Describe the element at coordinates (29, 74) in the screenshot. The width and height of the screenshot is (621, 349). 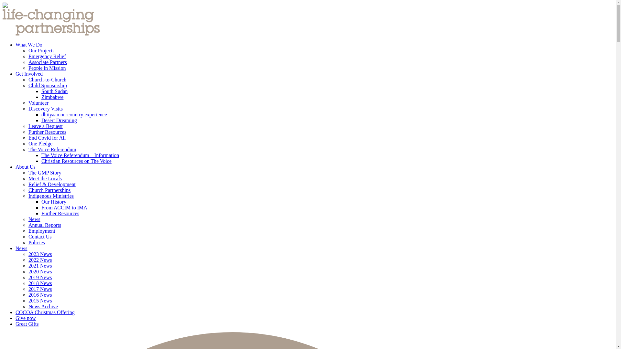
I see `Get Involved` at that location.